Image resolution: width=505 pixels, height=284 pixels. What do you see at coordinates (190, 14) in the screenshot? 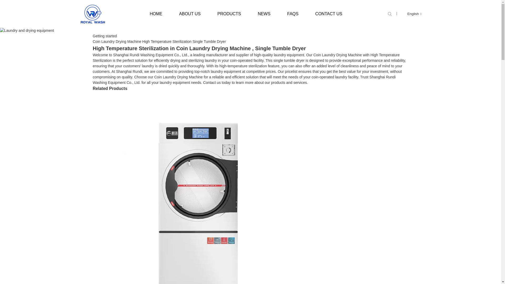
I see `ABOUT US` at bounding box center [190, 14].